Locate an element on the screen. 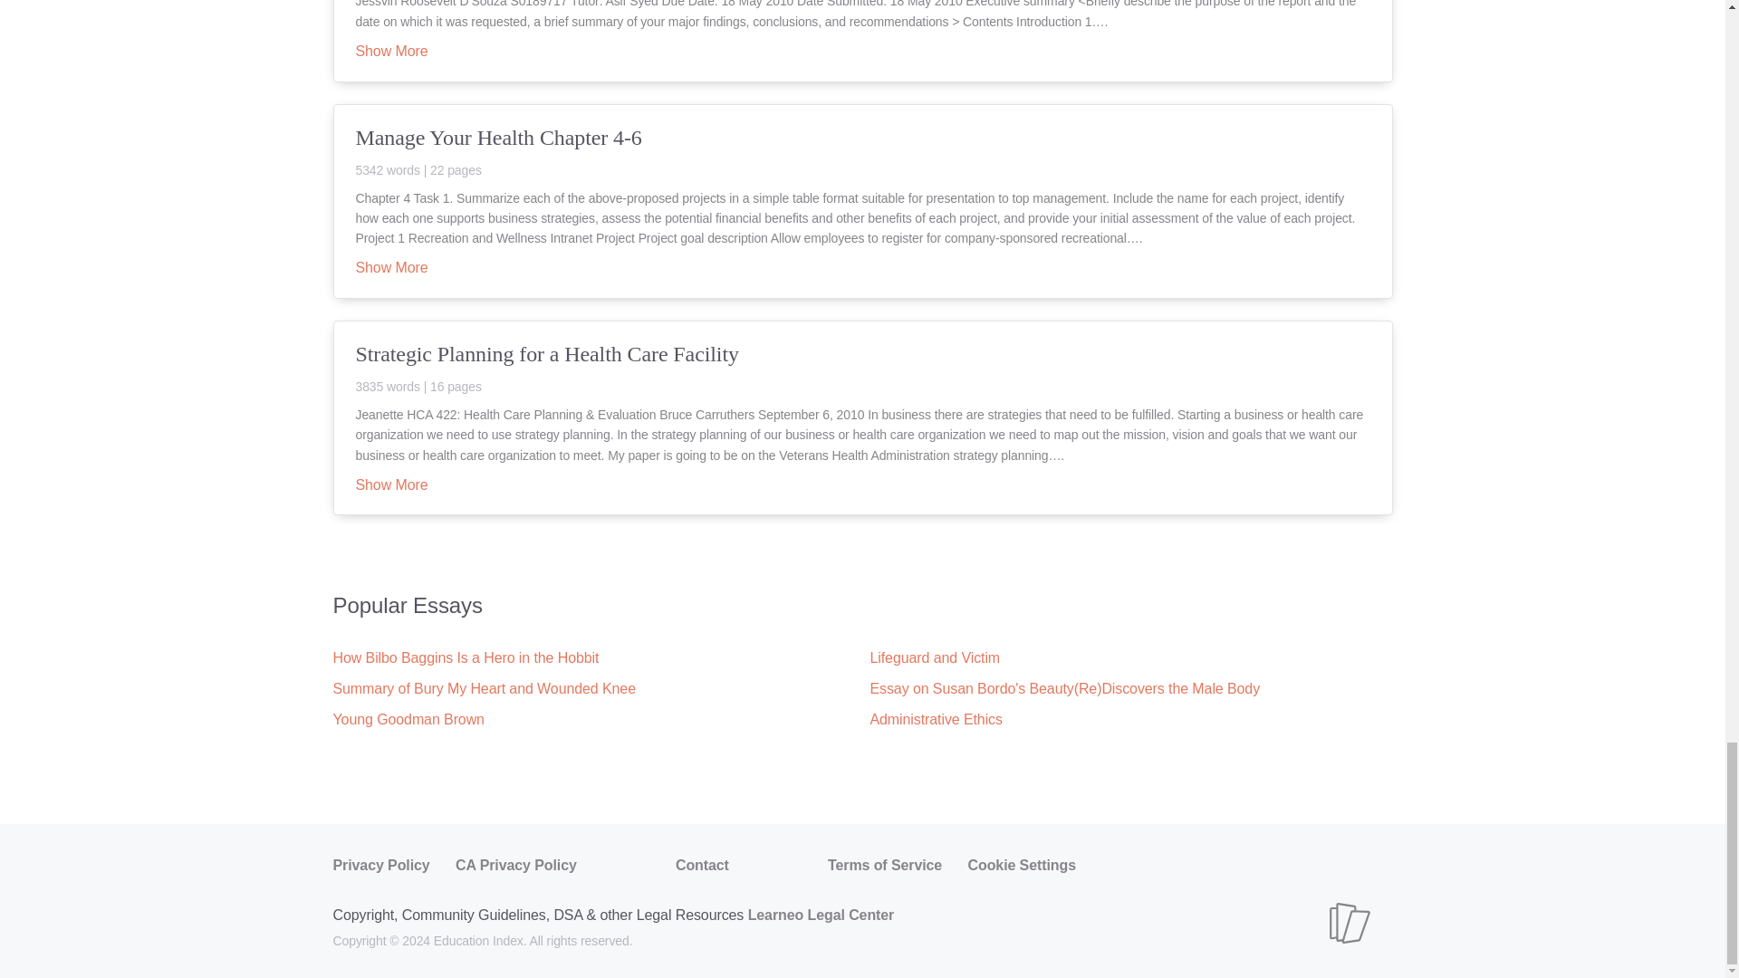  Show More is located at coordinates (391, 52).